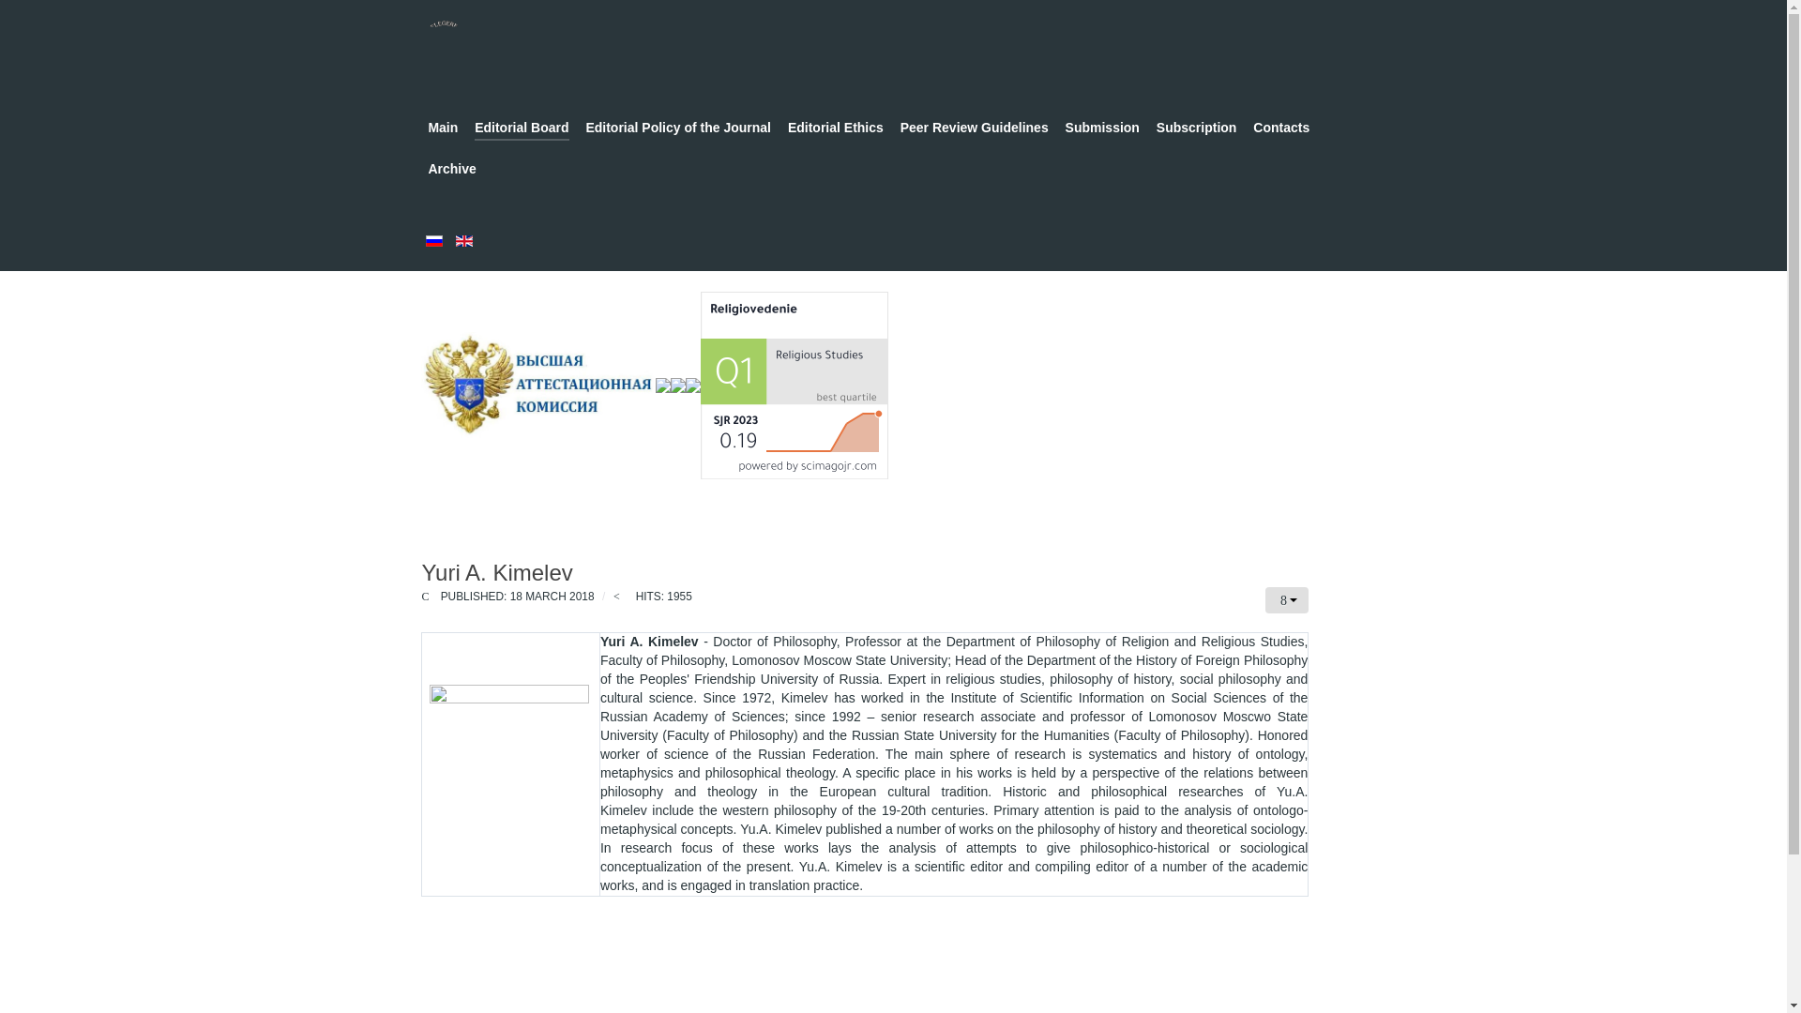  Describe the element at coordinates (974, 129) in the screenshot. I see `Peer Review Guidelines` at that location.